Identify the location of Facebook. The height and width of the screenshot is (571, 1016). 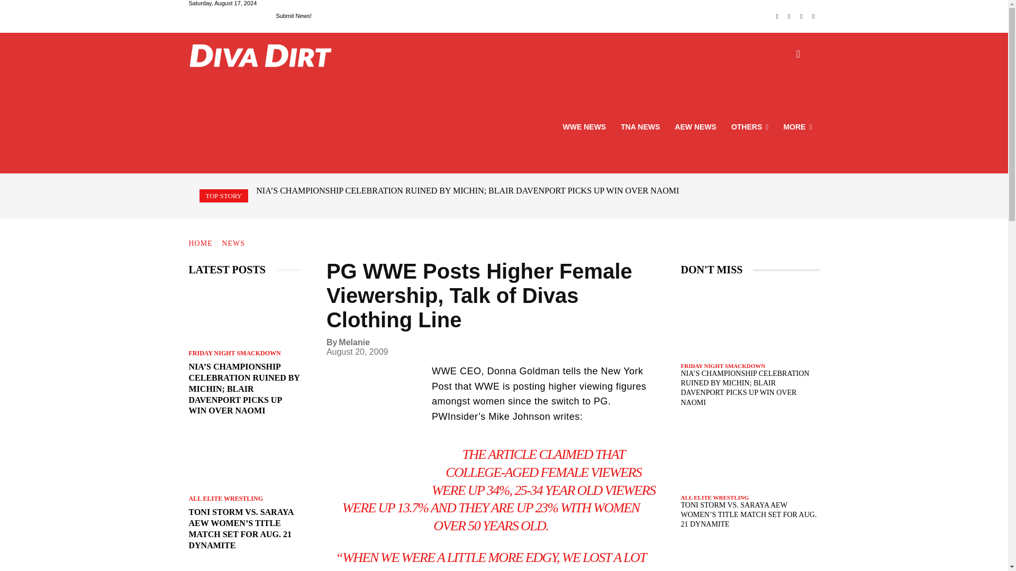
(777, 17).